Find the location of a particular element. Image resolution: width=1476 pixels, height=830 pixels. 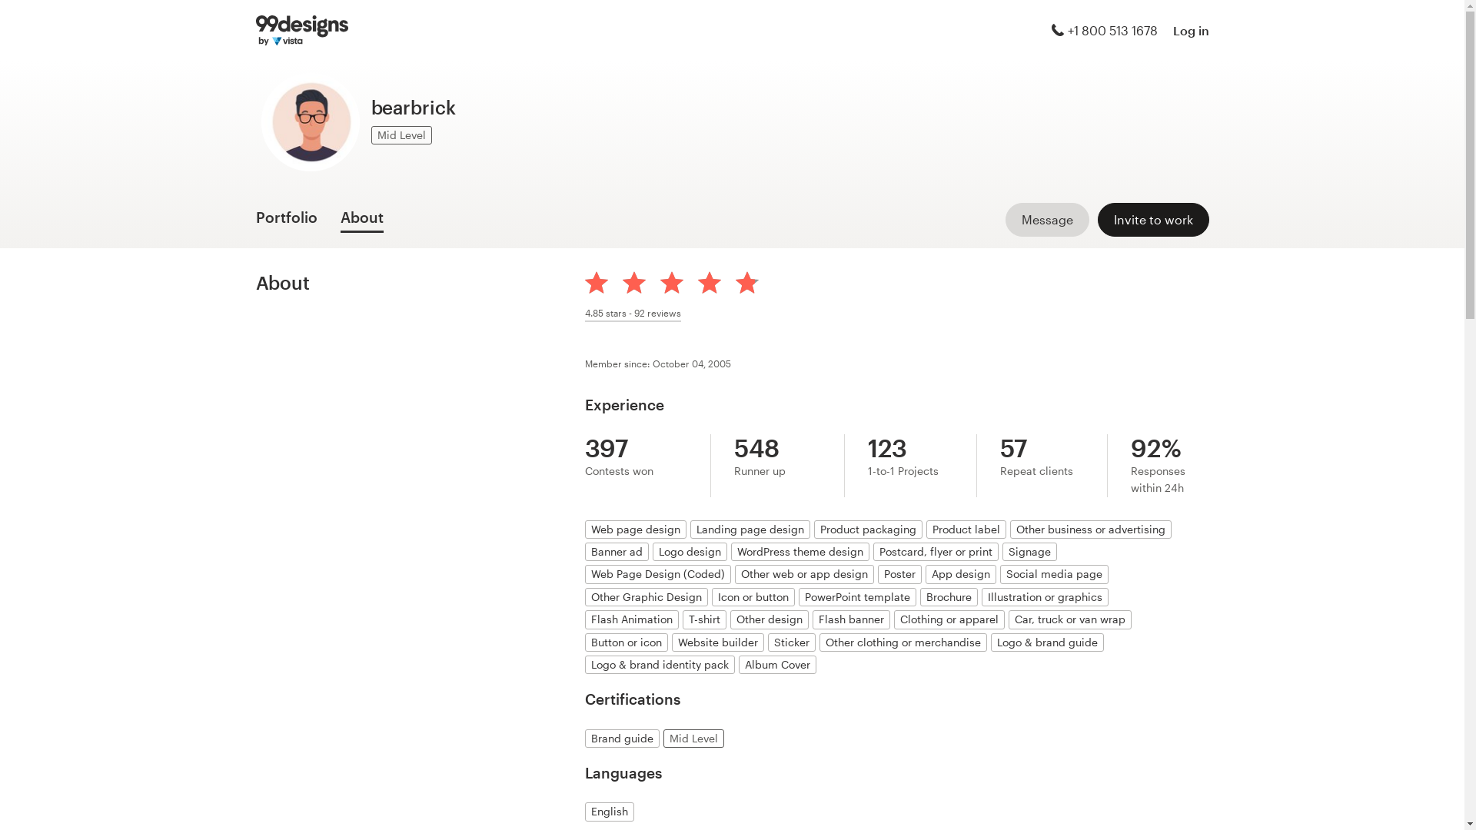

Message is located at coordinates (1047, 220).